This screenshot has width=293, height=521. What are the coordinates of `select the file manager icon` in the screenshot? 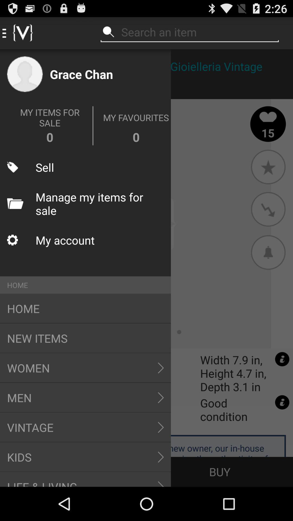 It's located at (15, 204).